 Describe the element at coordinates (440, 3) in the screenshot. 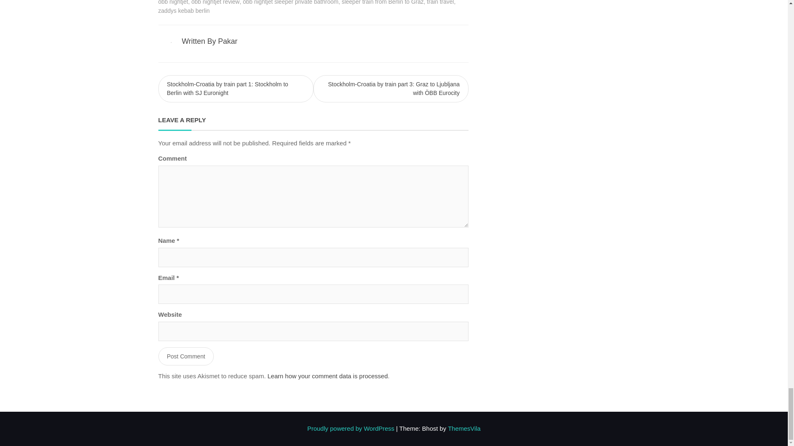

I see `train travel` at that location.